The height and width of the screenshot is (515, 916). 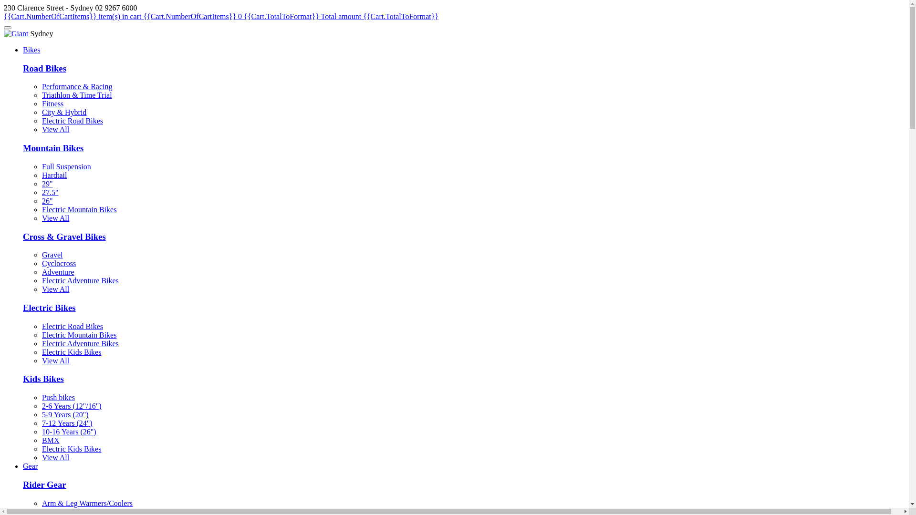 I want to click on View All, so click(x=55, y=458).